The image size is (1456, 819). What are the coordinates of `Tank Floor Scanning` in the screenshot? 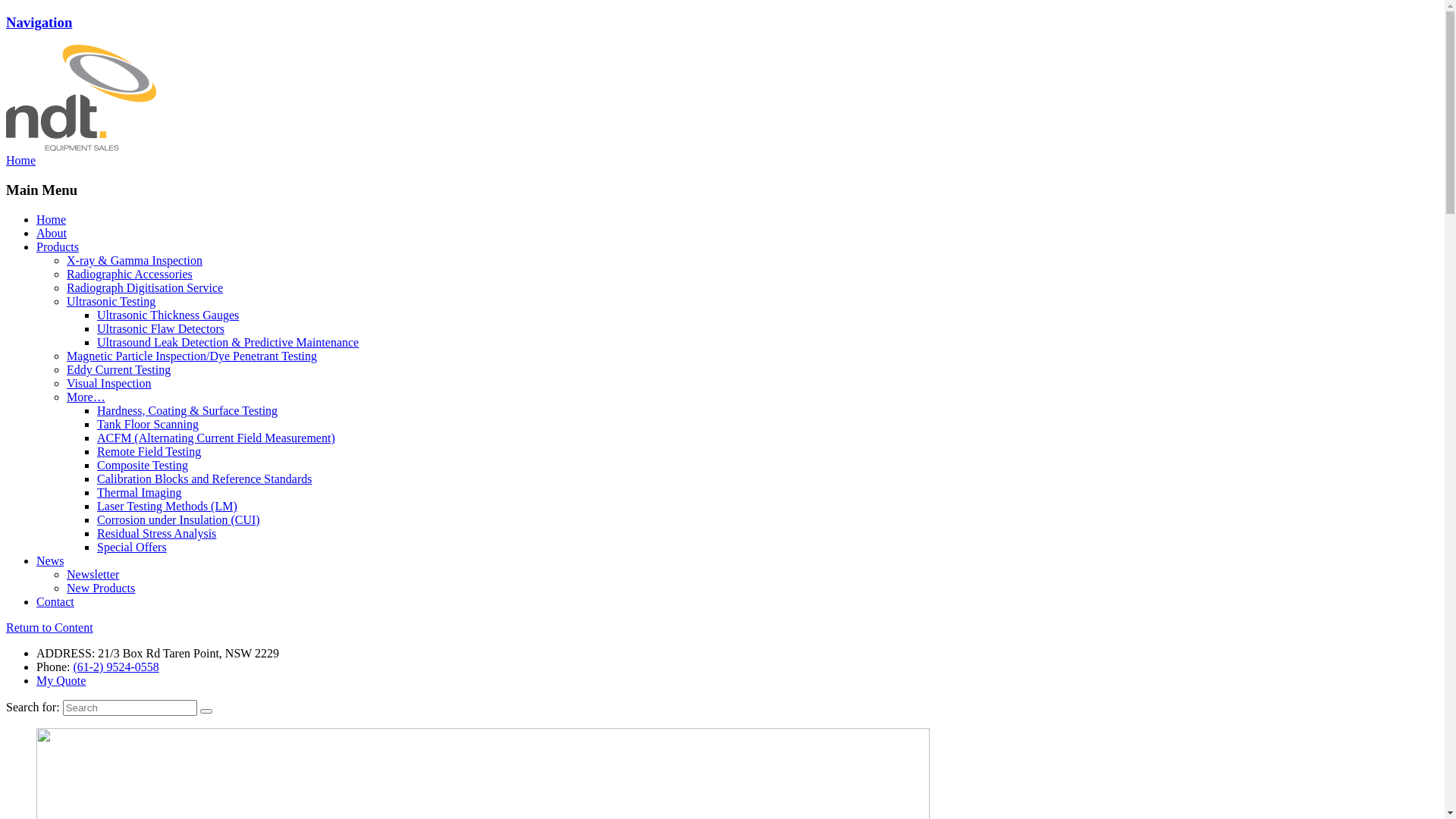 It's located at (148, 425).